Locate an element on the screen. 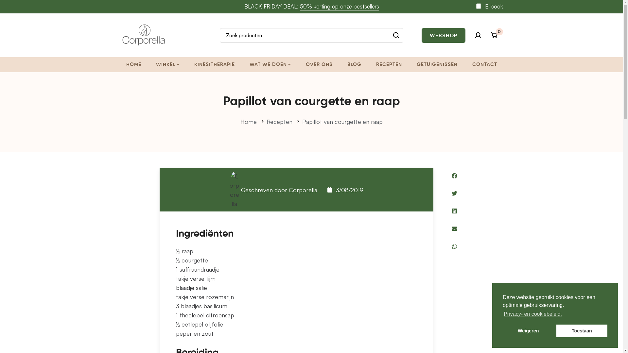 The width and height of the screenshot is (628, 353). E-book is located at coordinates (489, 7).